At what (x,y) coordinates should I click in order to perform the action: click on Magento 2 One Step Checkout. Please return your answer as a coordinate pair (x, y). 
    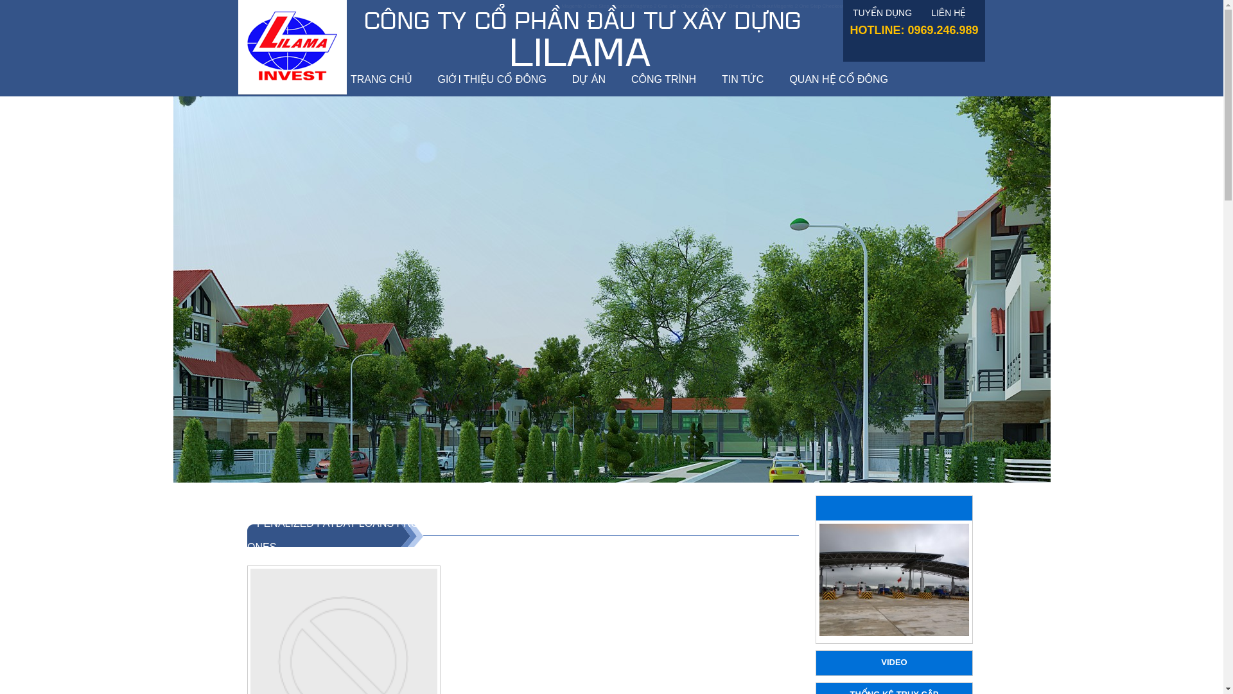
    Looking at the image, I should click on (597, 6).